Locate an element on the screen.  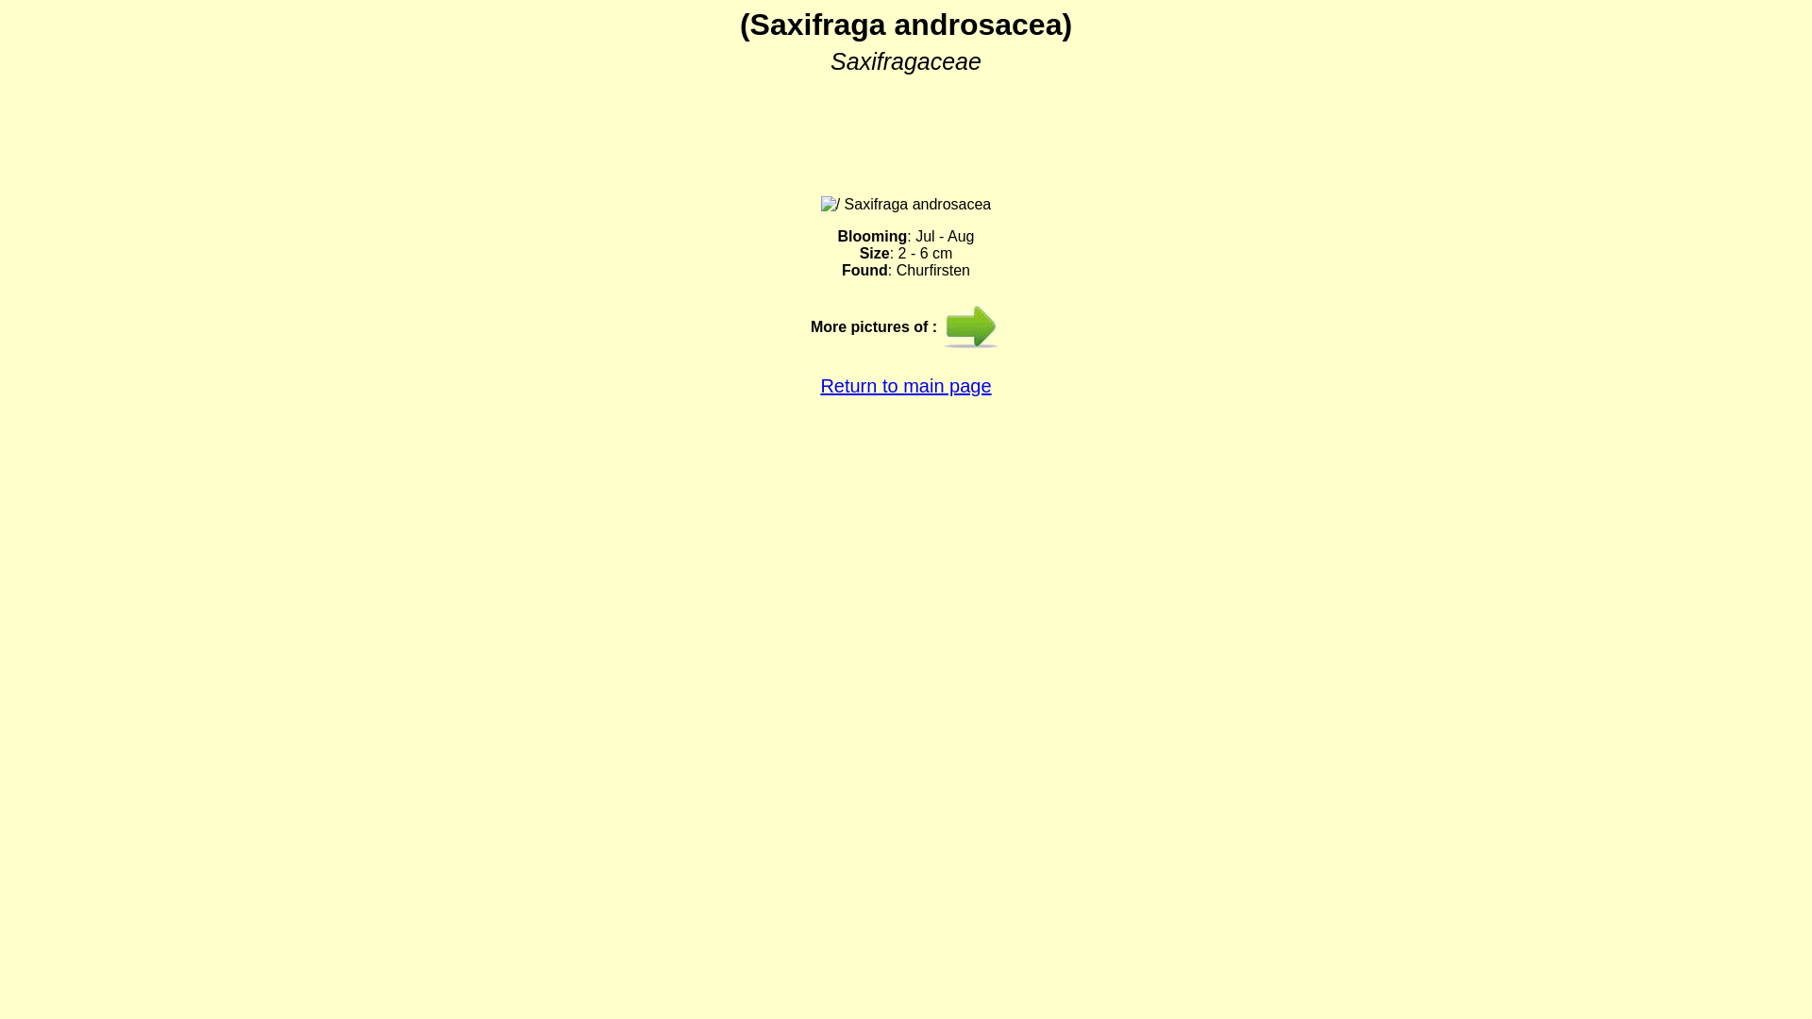
Return to main page is located at coordinates (906, 386).